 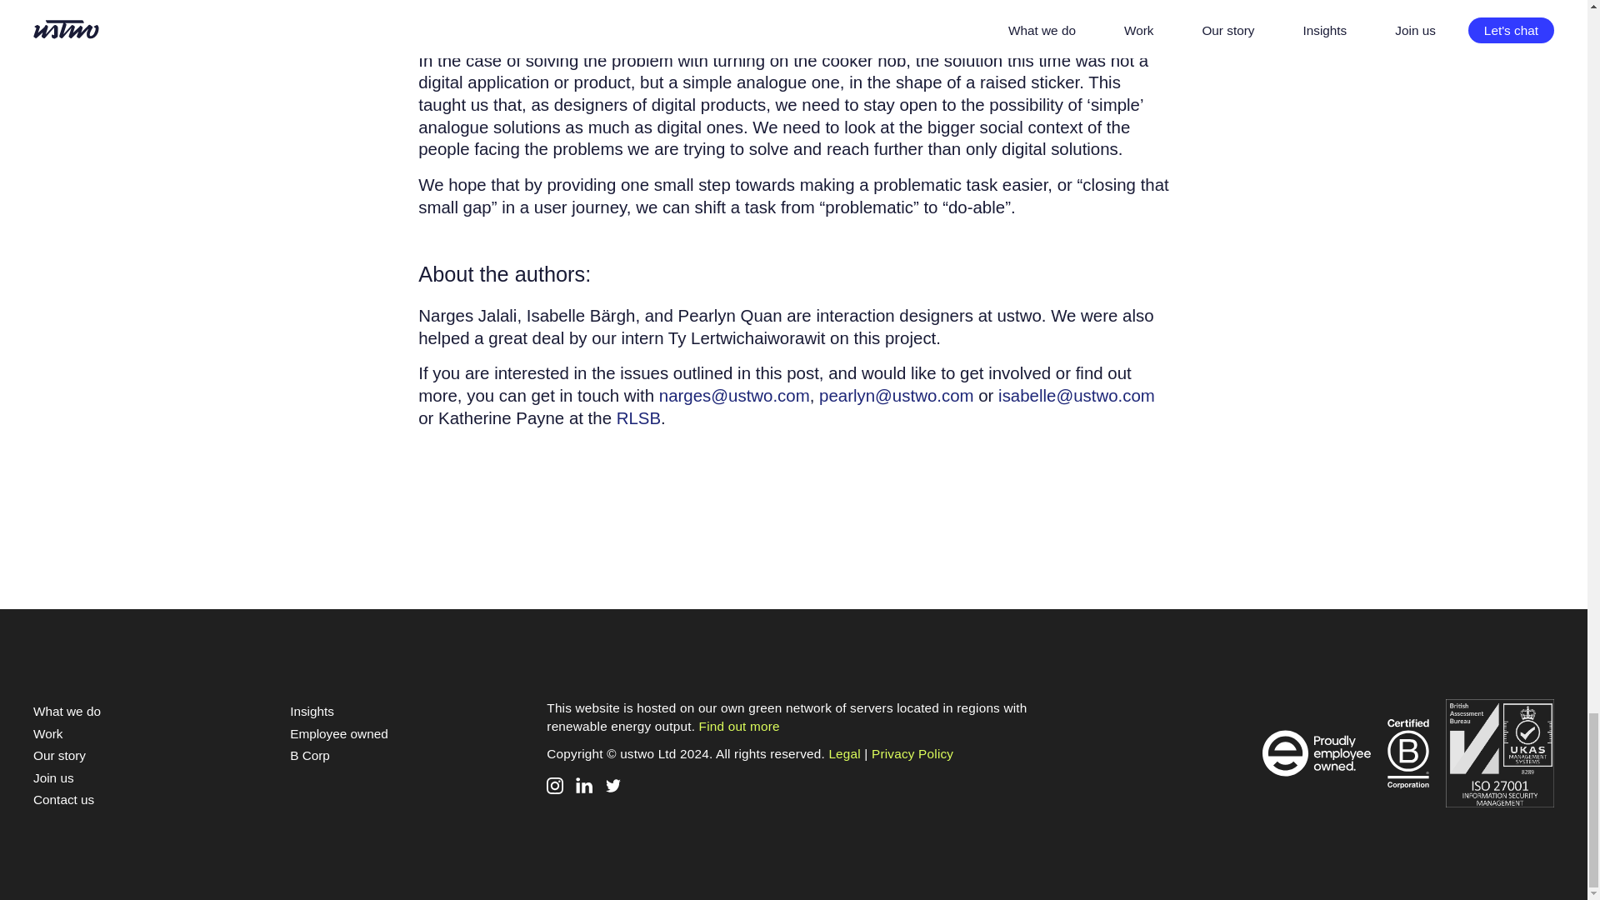 What do you see at coordinates (63, 799) in the screenshot?
I see `Contact us` at bounding box center [63, 799].